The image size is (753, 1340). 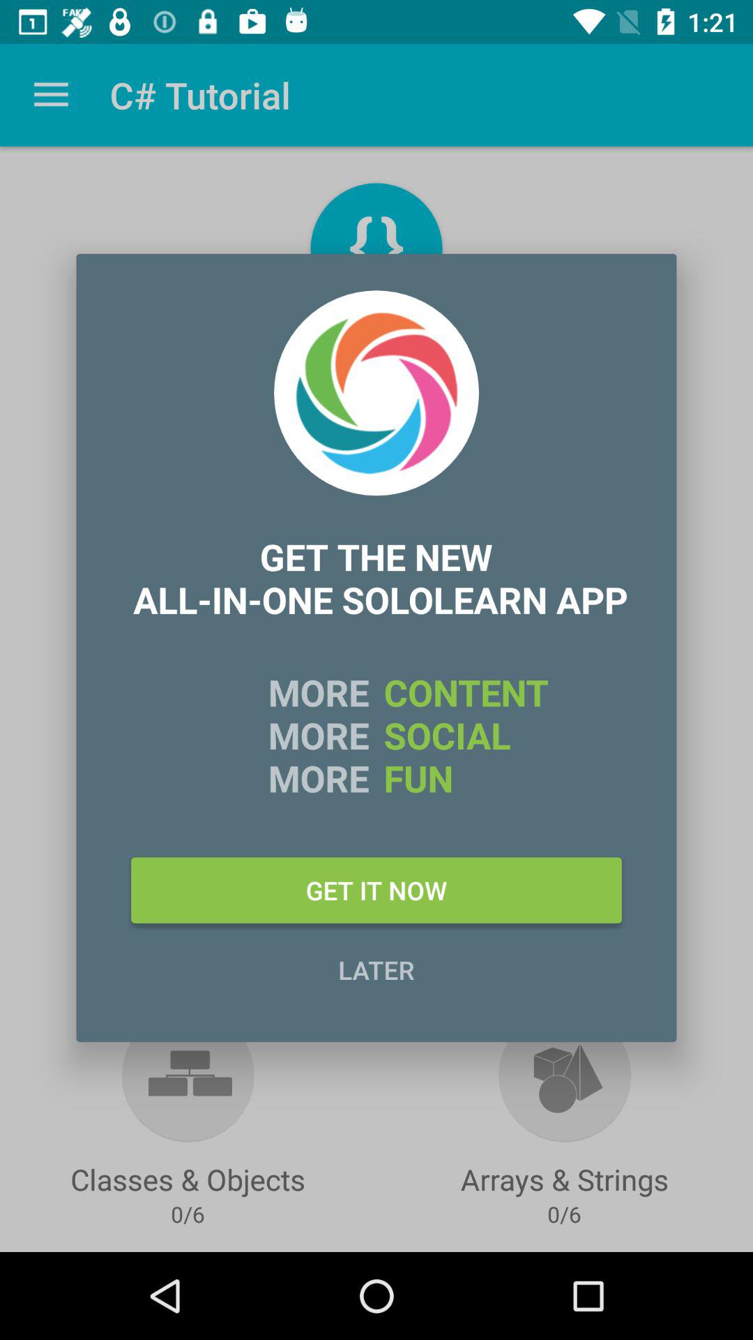 I want to click on tap later item, so click(x=376, y=969).